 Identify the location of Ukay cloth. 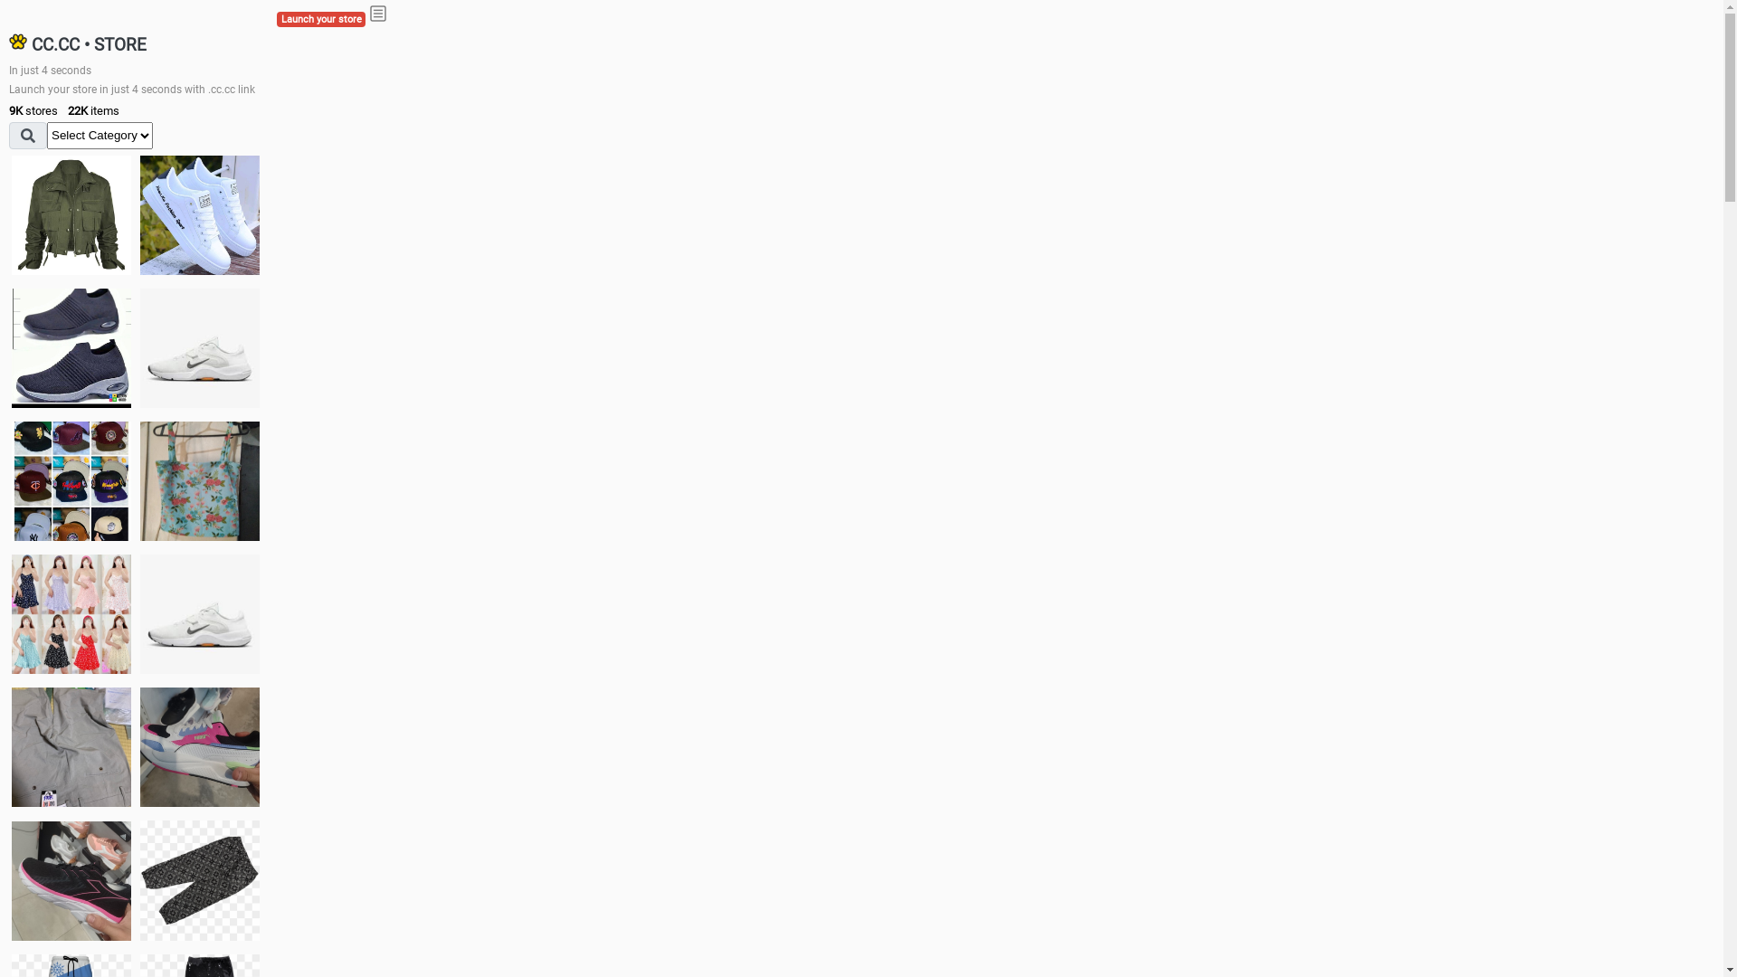
(200, 481).